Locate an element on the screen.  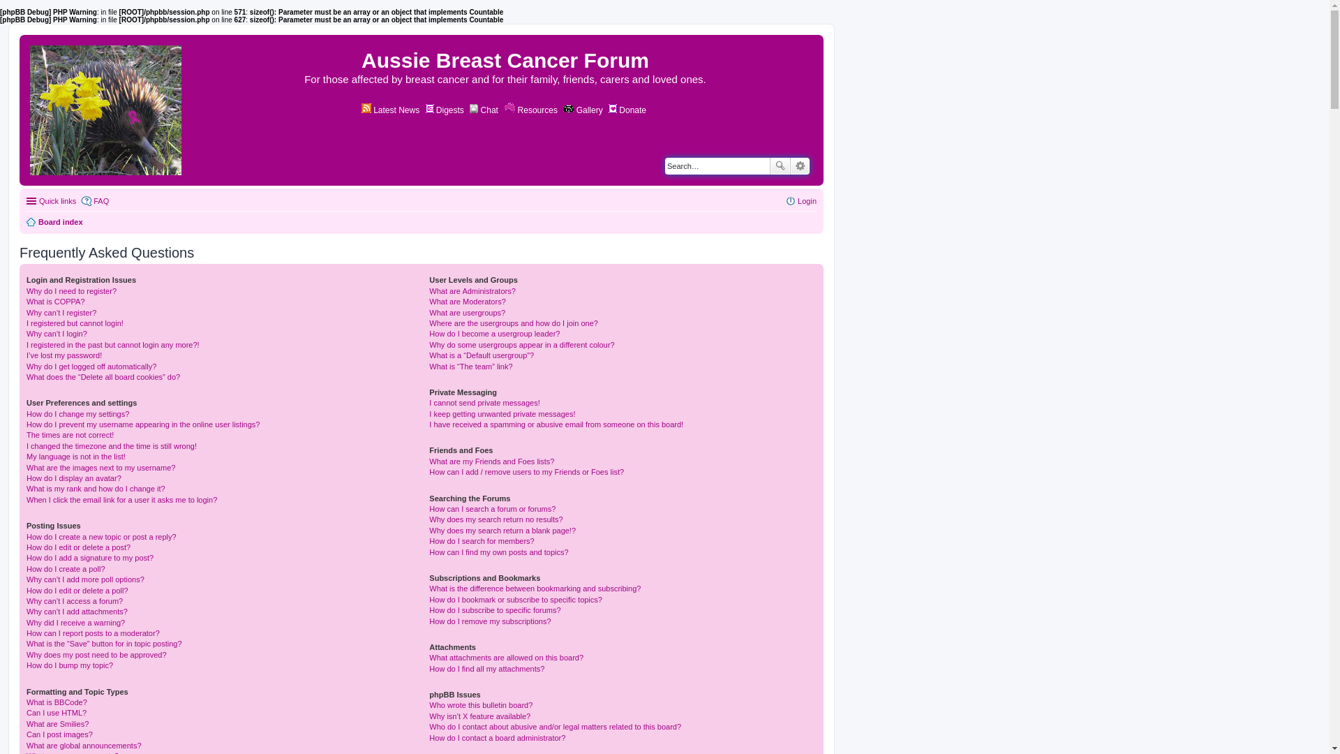
How do I display an avatar? is located at coordinates (74, 478).